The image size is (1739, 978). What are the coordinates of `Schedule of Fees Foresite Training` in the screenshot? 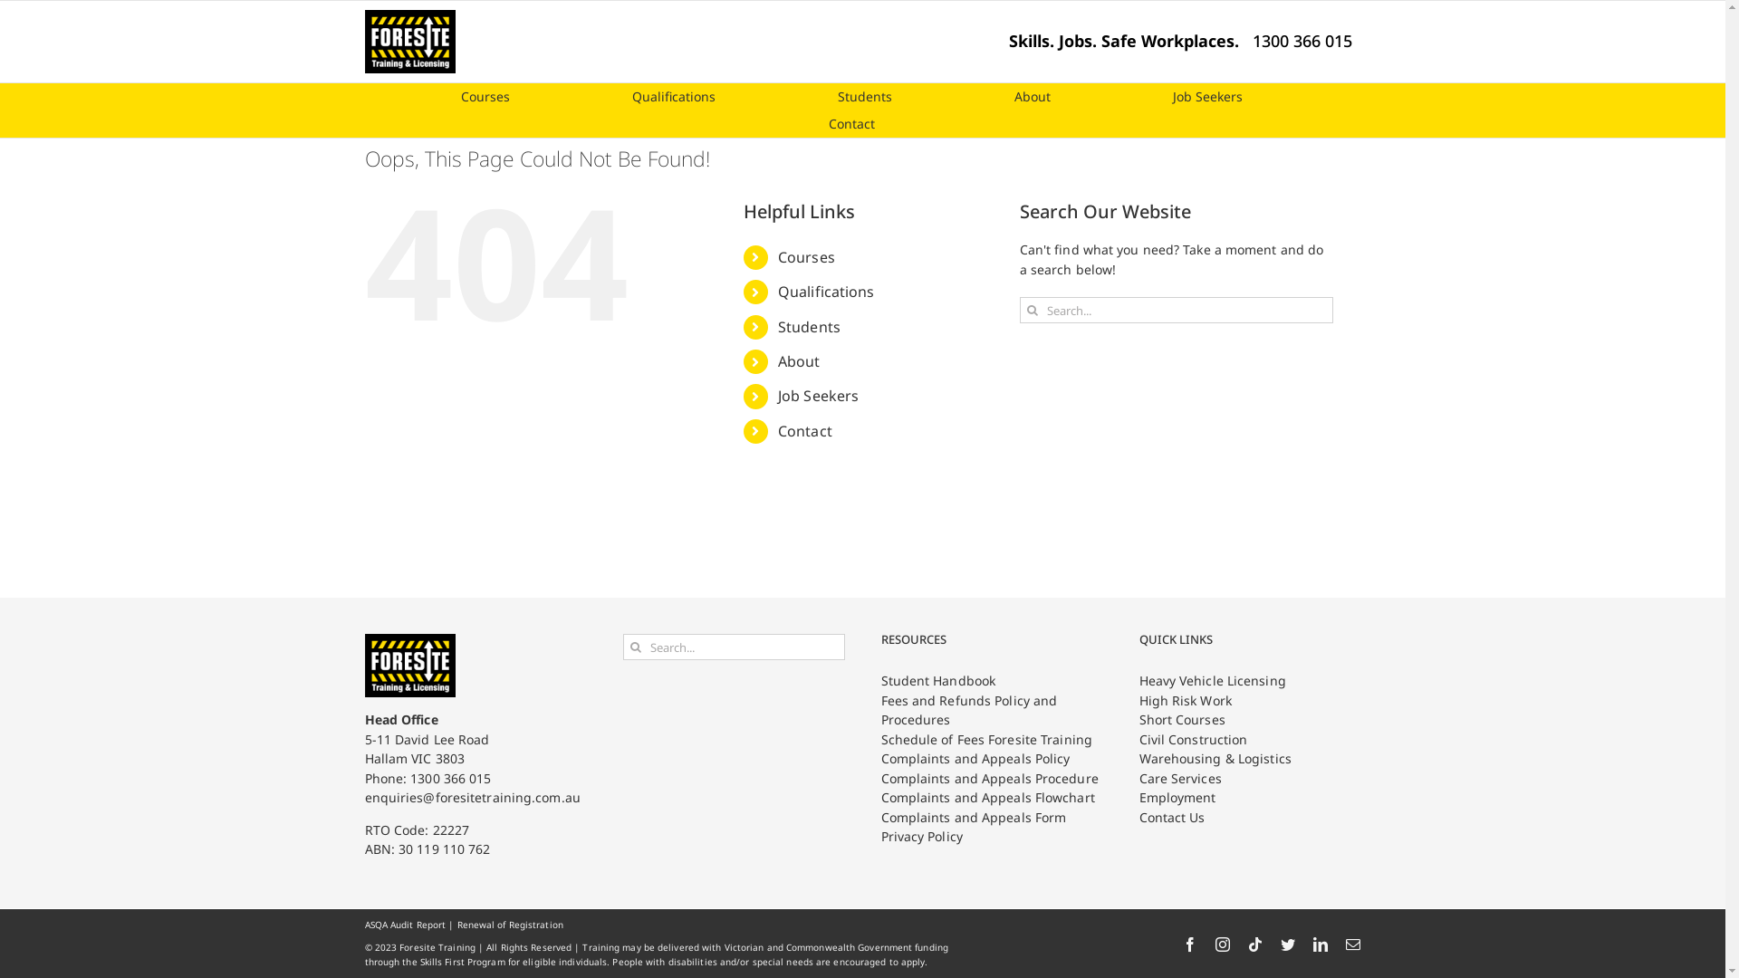 It's located at (991, 740).